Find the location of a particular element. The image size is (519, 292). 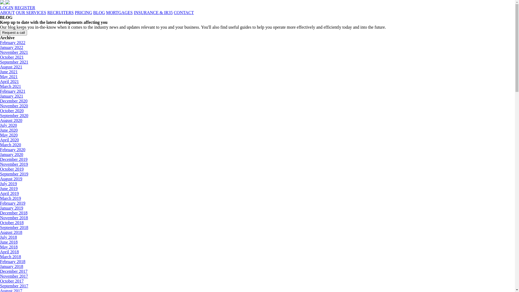

January 2020 is located at coordinates (12, 155).